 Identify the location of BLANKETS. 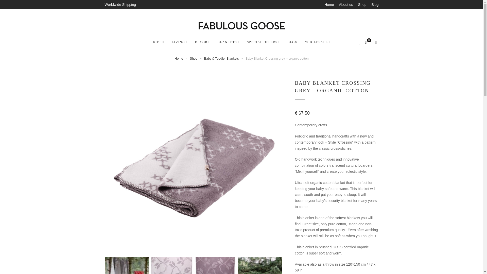
(229, 42).